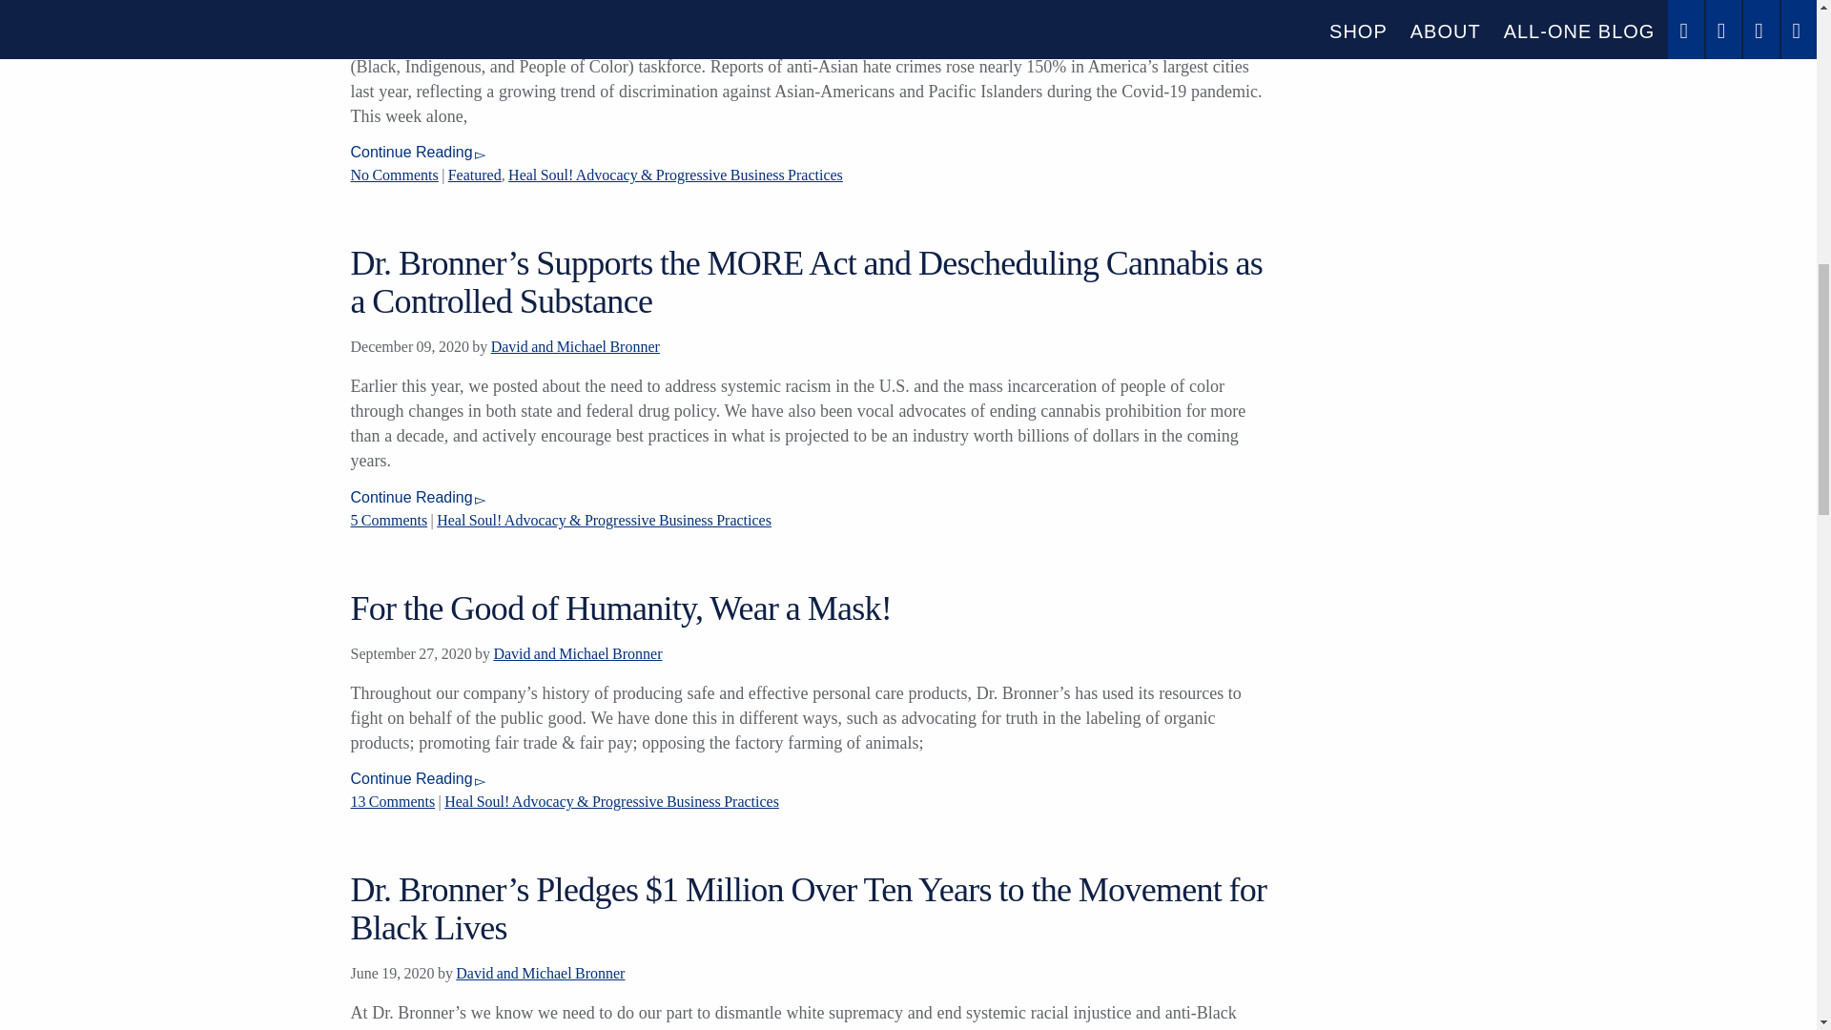 The width and height of the screenshot is (1831, 1030). I want to click on Posts by David and Michael Bronner, so click(574, 346).